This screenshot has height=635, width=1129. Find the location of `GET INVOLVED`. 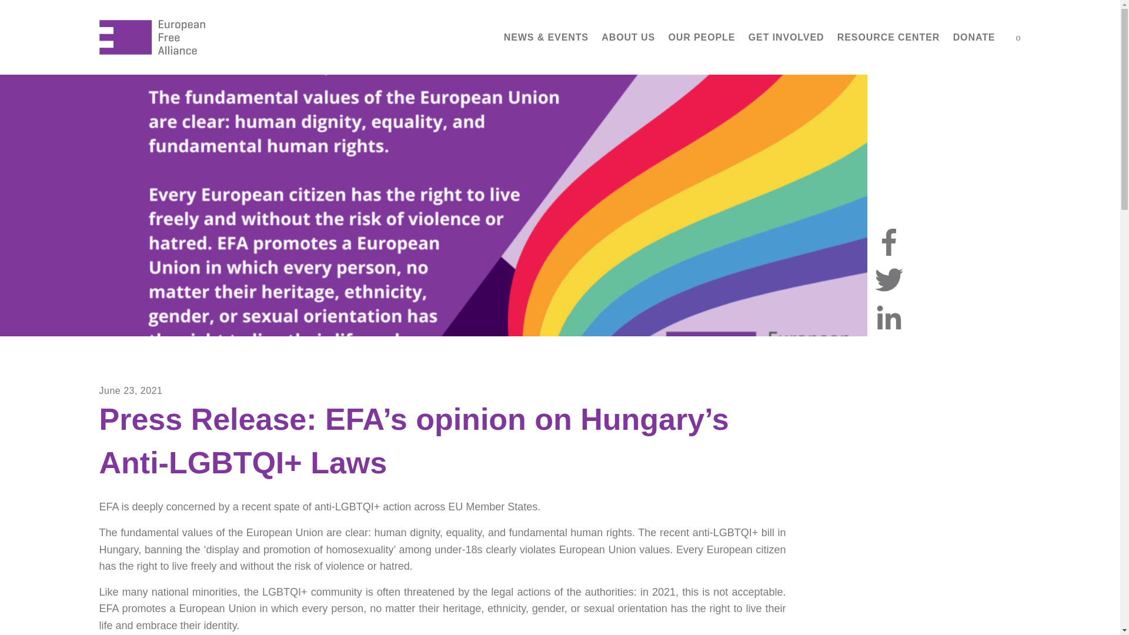

GET INVOLVED is located at coordinates (786, 38).